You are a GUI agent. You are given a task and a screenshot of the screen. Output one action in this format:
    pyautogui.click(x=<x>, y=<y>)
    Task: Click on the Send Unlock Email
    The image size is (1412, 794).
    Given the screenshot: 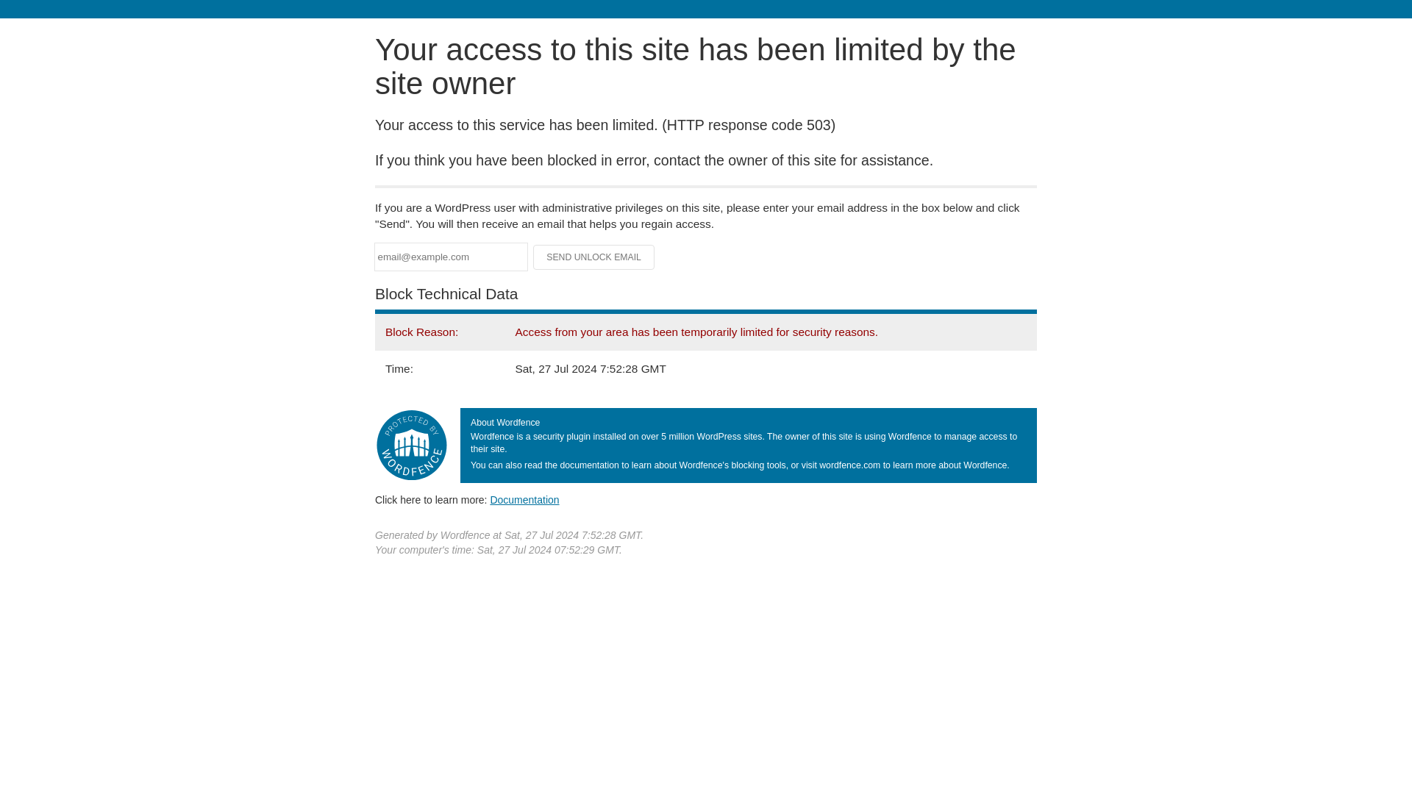 What is the action you would take?
    pyautogui.click(x=594, y=257)
    